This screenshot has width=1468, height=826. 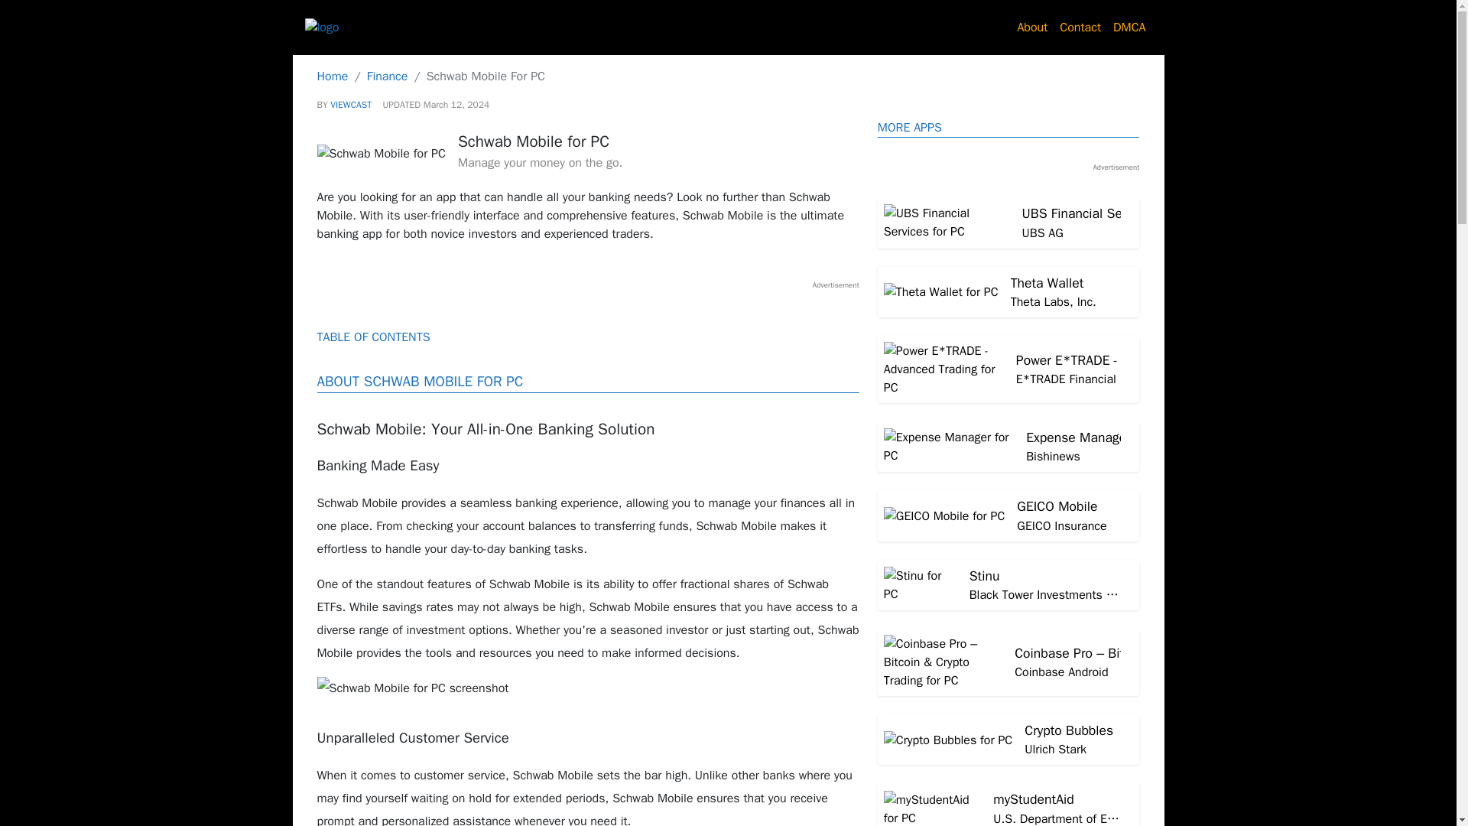 What do you see at coordinates (1009, 805) in the screenshot?
I see `myStudentAid for PC` at bounding box center [1009, 805].